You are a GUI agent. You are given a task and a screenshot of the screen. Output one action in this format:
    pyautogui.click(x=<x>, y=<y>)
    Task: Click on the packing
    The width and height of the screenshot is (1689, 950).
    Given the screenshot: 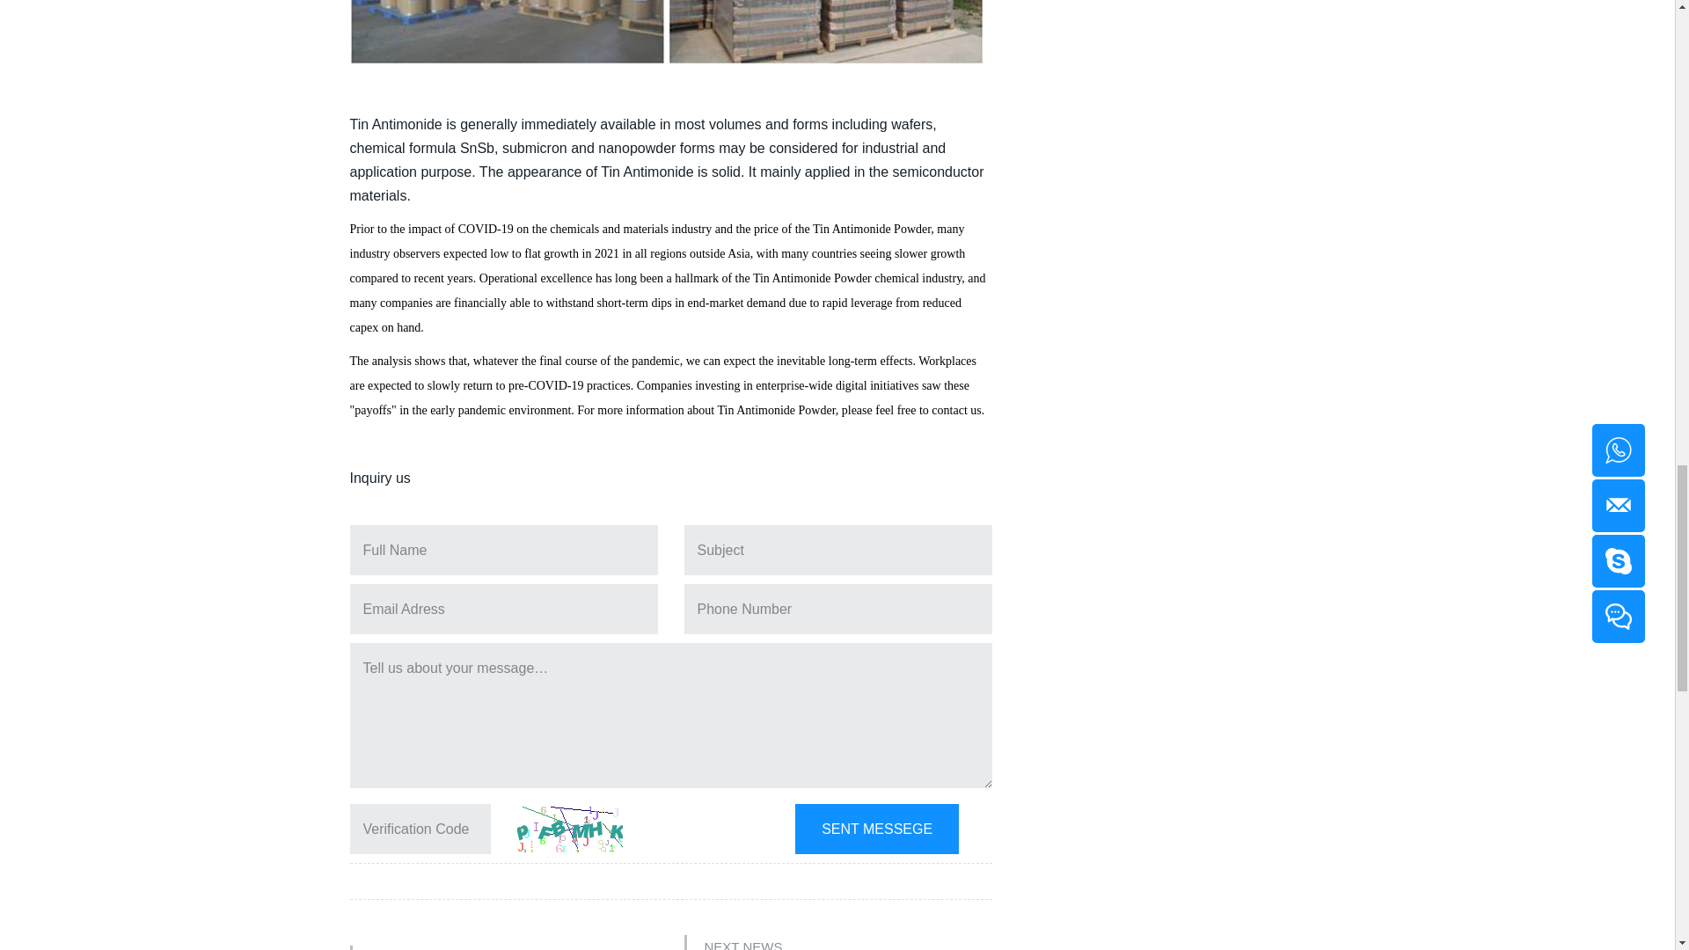 What is the action you would take?
    pyautogui.click(x=666, y=32)
    